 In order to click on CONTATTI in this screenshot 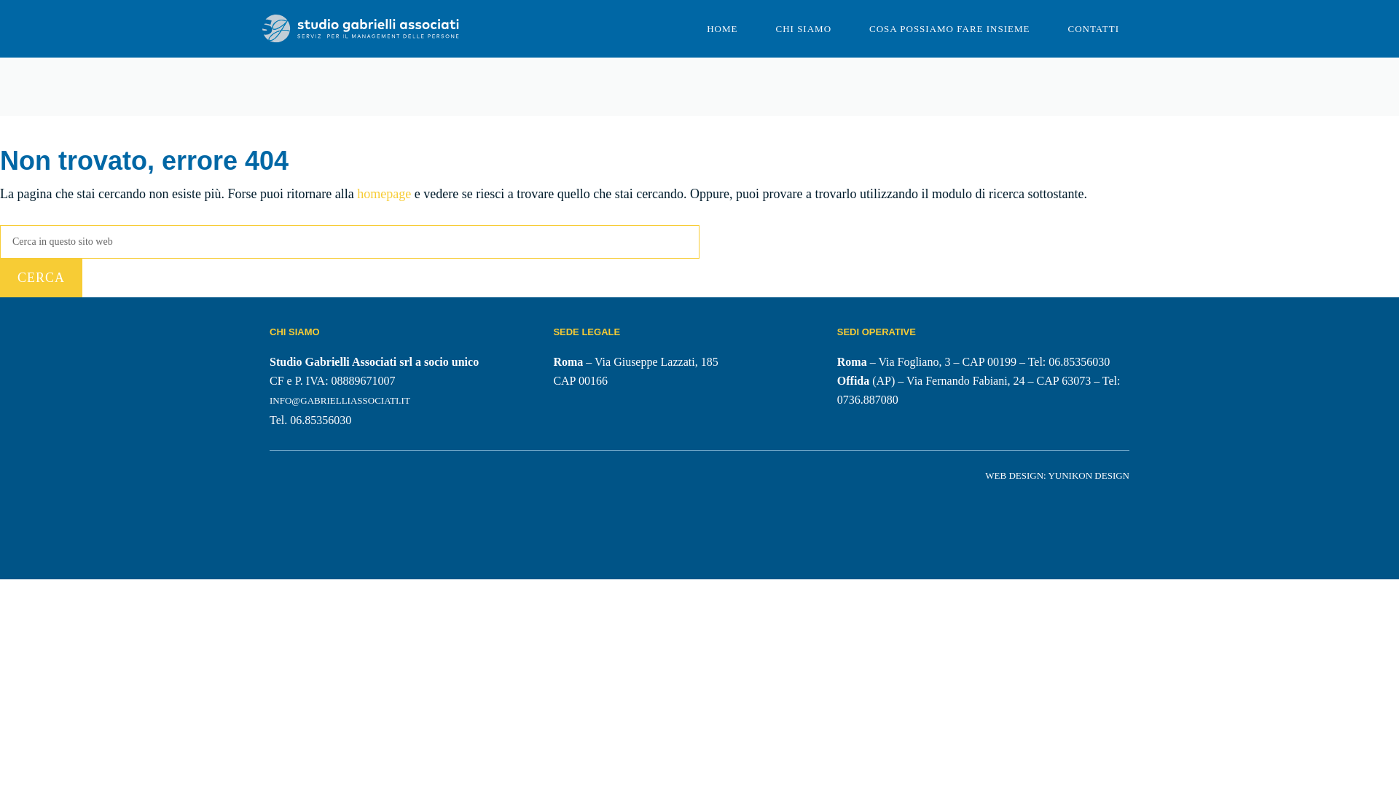, I will do `click(1093, 28)`.